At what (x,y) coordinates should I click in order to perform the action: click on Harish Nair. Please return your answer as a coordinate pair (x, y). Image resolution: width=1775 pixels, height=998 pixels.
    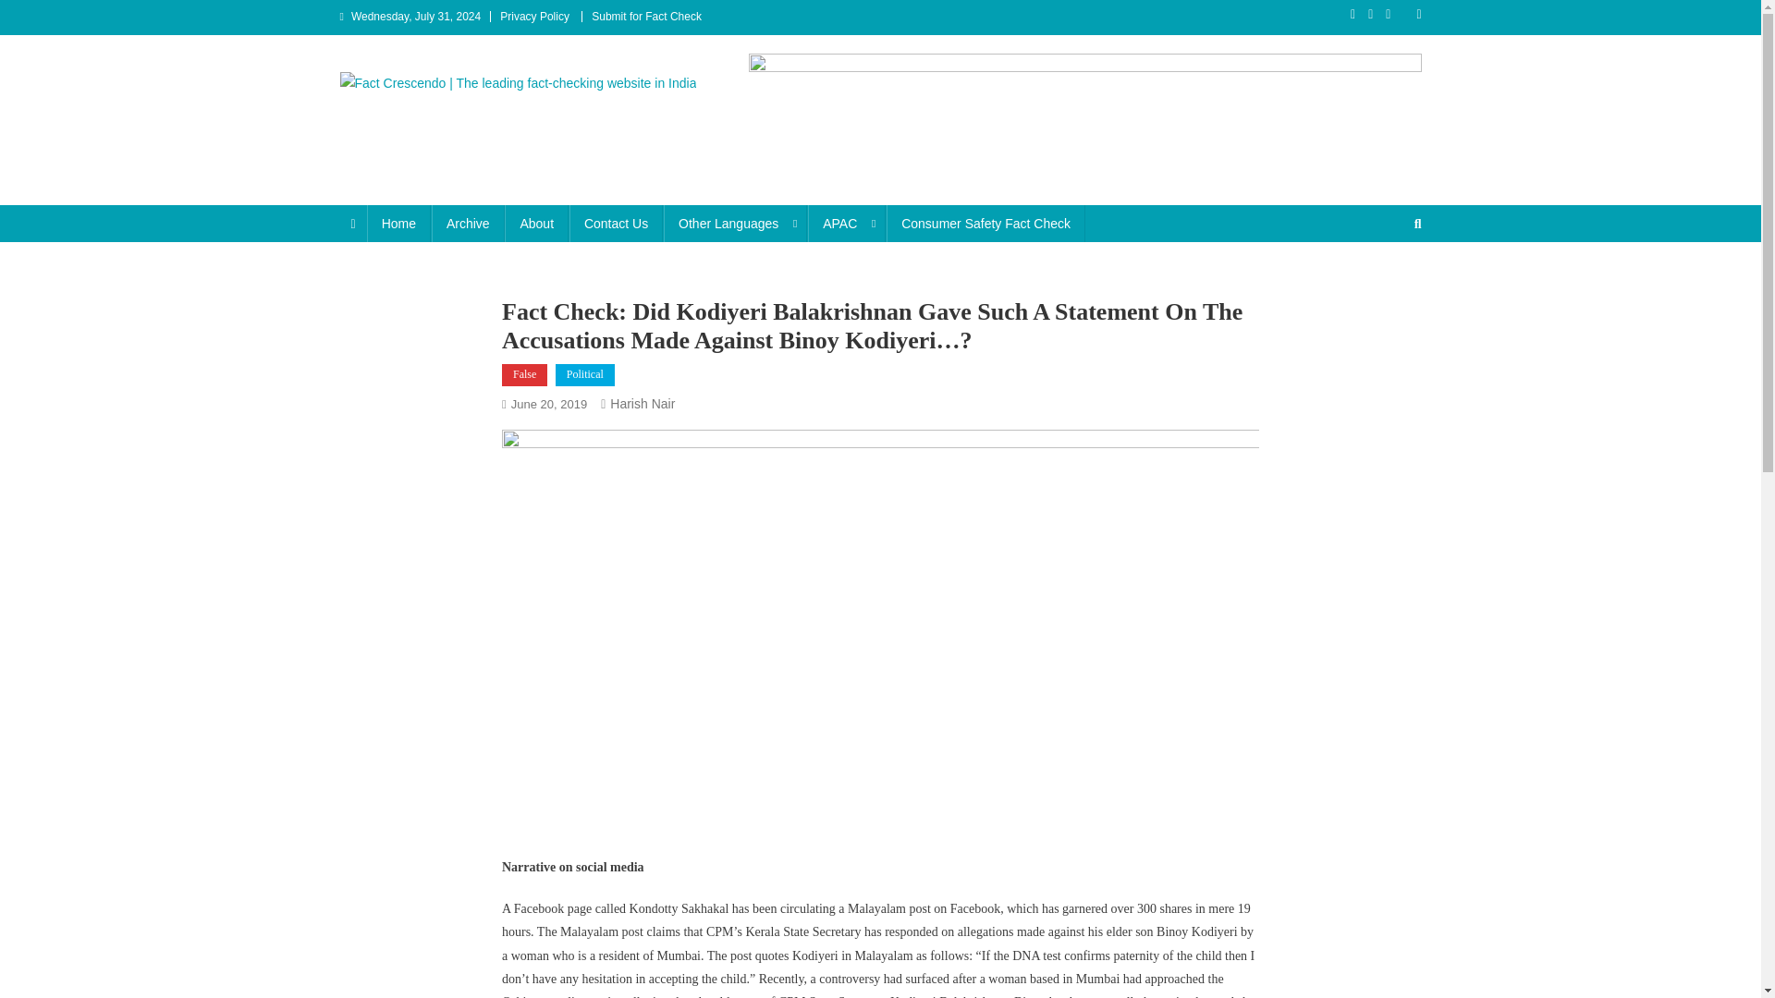
    Looking at the image, I should click on (642, 403).